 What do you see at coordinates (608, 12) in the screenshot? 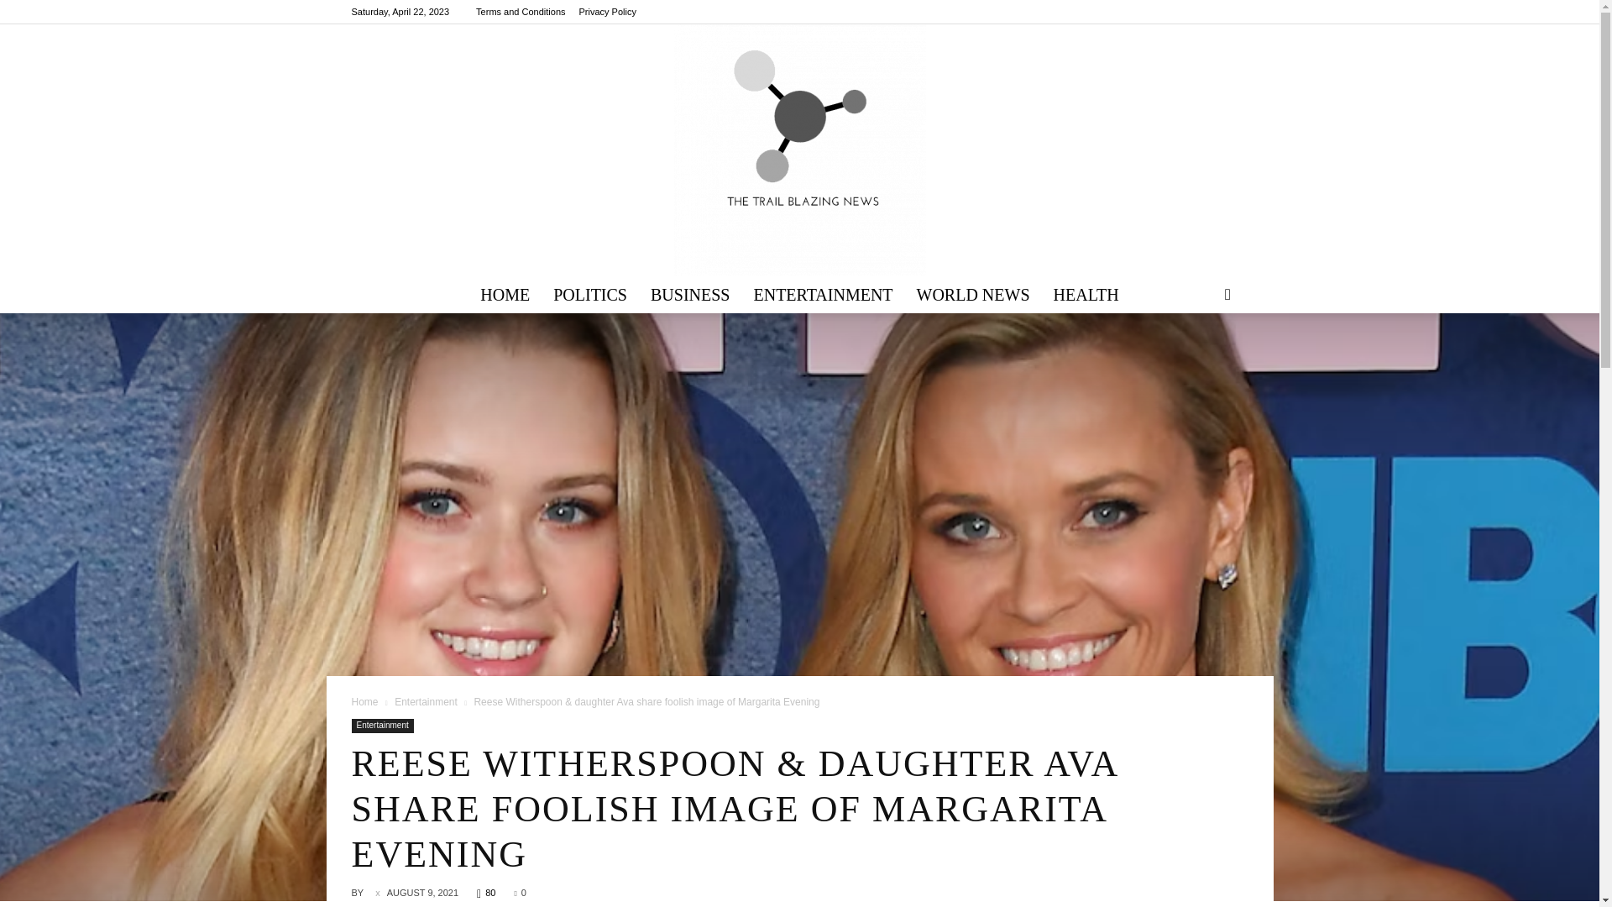
I see `Privacy Policy` at bounding box center [608, 12].